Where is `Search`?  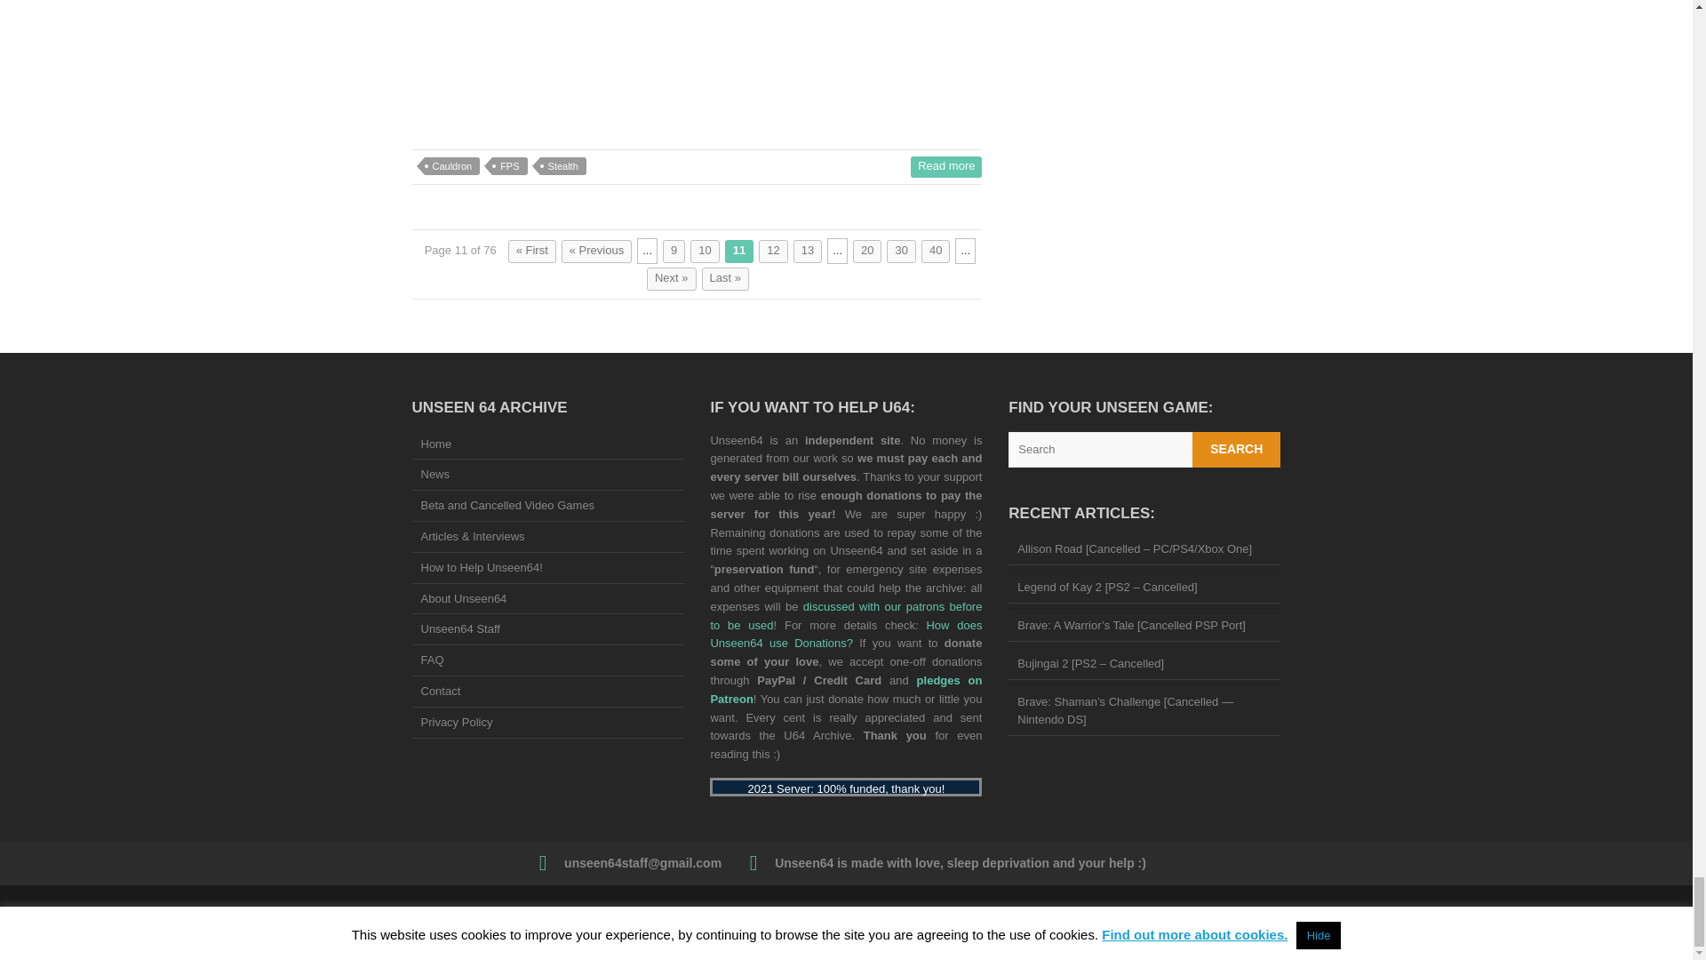
Search is located at coordinates (1237, 450).